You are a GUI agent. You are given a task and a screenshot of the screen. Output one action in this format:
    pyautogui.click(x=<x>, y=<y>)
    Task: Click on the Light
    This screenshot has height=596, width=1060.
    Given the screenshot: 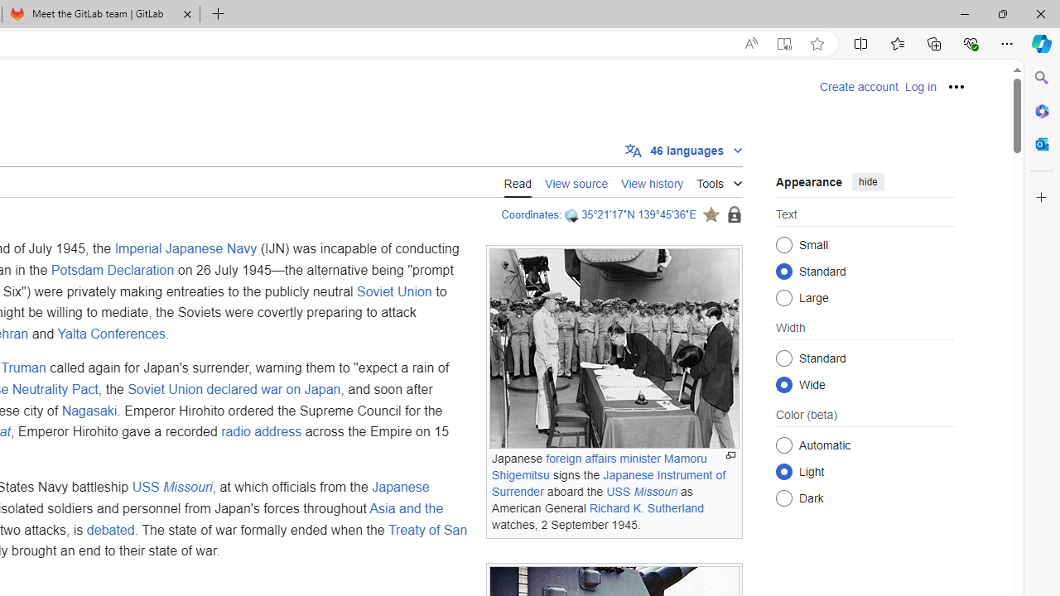 What is the action you would take?
    pyautogui.click(x=783, y=471)
    